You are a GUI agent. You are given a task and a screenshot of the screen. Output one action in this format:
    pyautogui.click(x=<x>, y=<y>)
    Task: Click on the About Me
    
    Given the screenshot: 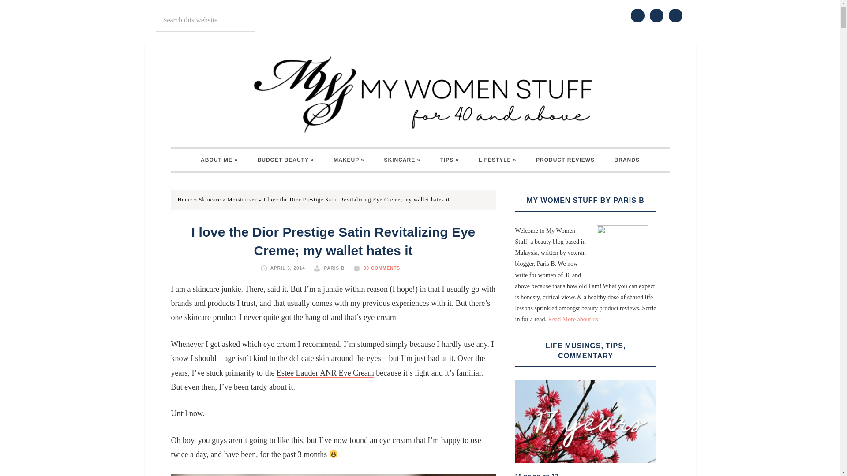 What is the action you would take?
    pyautogui.click(x=219, y=160)
    